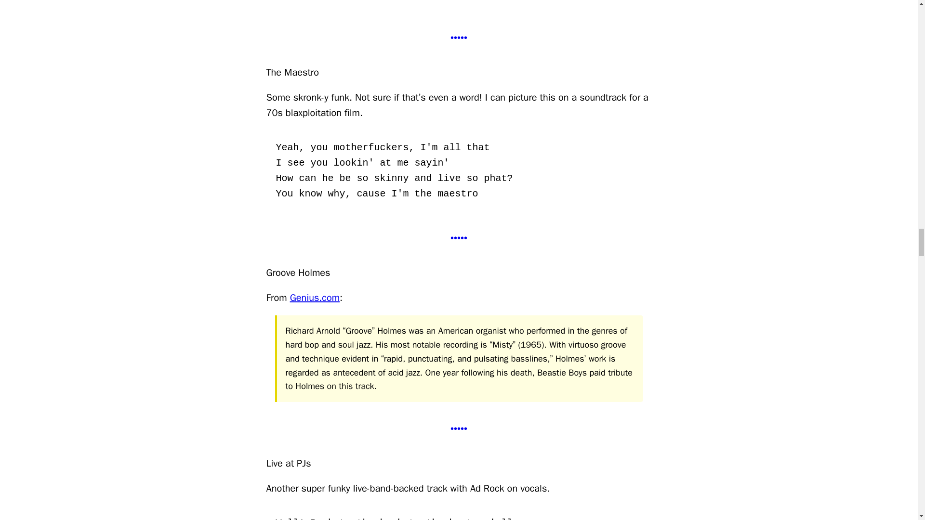  Describe the element at coordinates (315, 298) in the screenshot. I see `Genius.com` at that location.